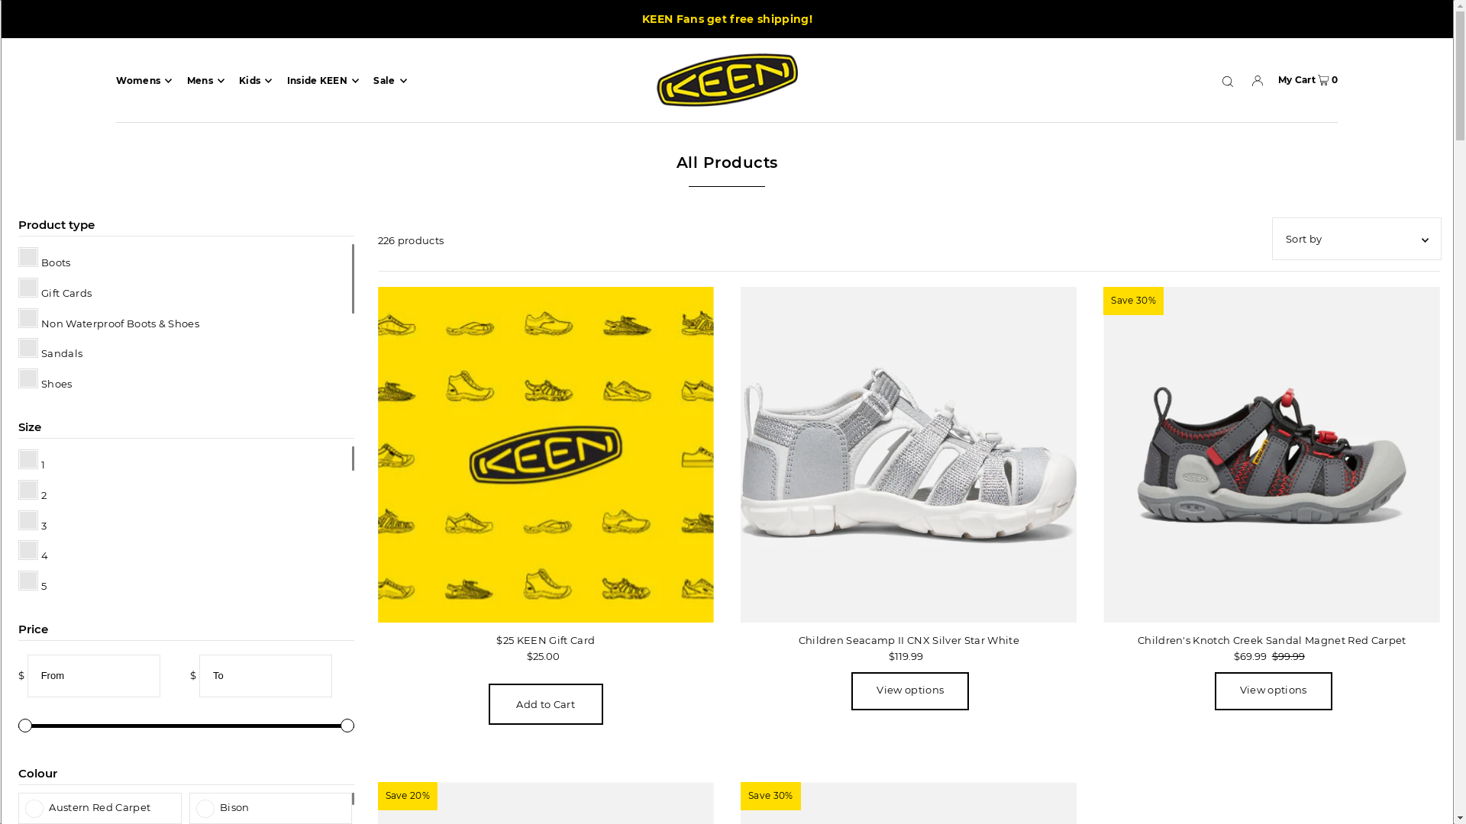  What do you see at coordinates (546, 704) in the screenshot?
I see `Add to Cart` at bounding box center [546, 704].